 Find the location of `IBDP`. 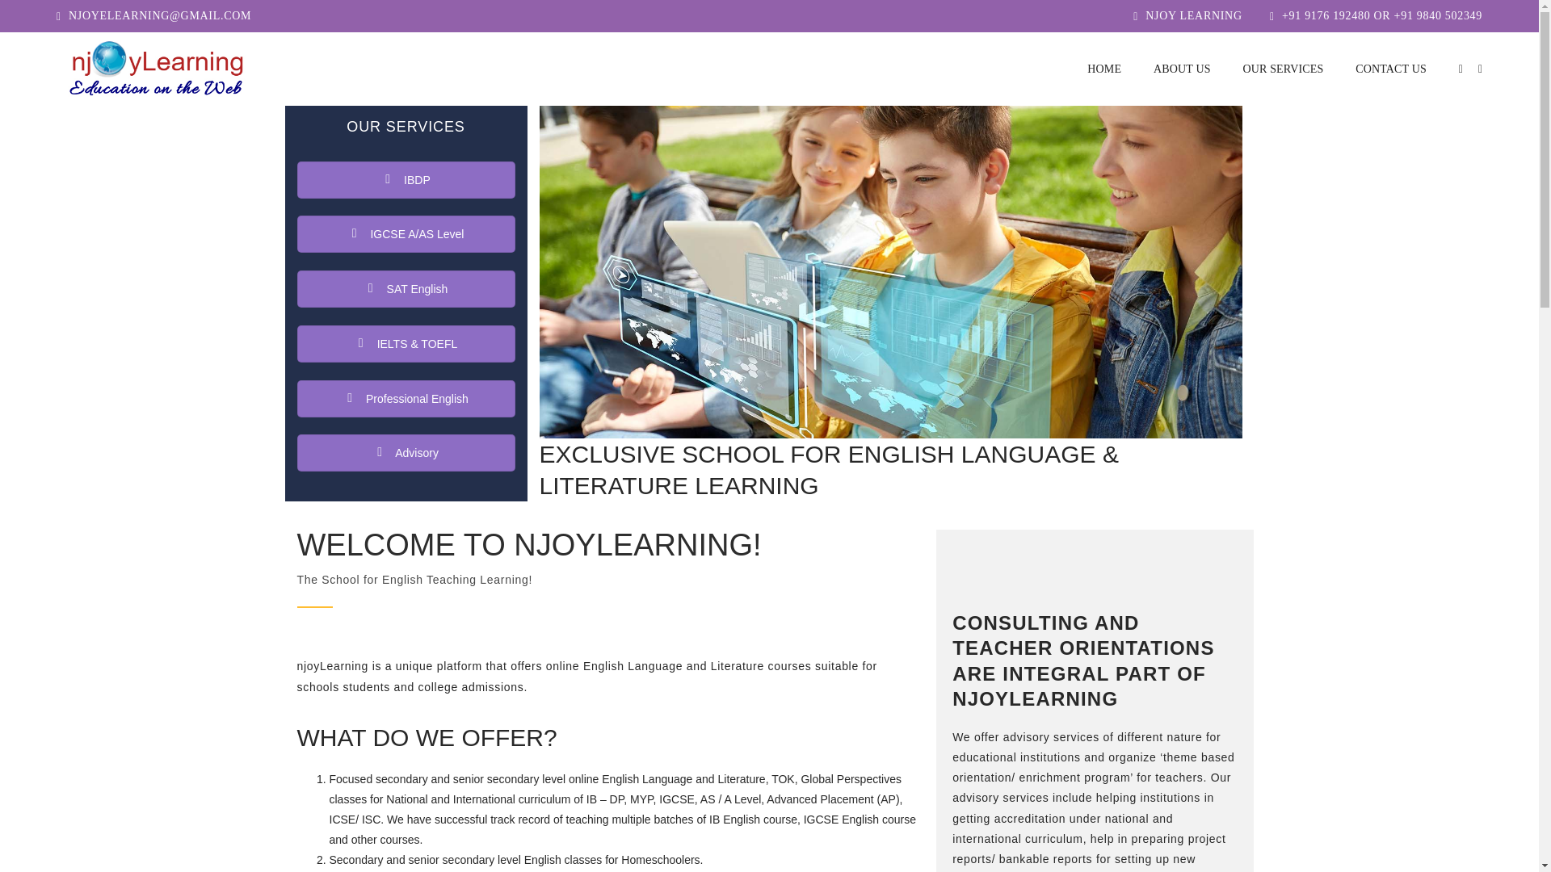

IBDP is located at coordinates (406, 179).